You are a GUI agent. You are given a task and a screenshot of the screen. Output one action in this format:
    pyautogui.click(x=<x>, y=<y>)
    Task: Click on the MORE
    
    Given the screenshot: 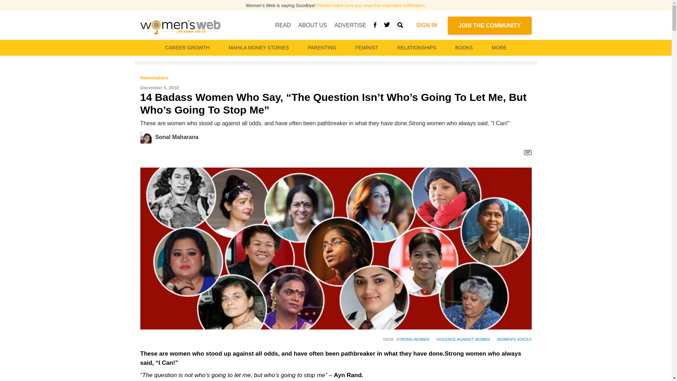 What is the action you would take?
    pyautogui.click(x=499, y=48)
    